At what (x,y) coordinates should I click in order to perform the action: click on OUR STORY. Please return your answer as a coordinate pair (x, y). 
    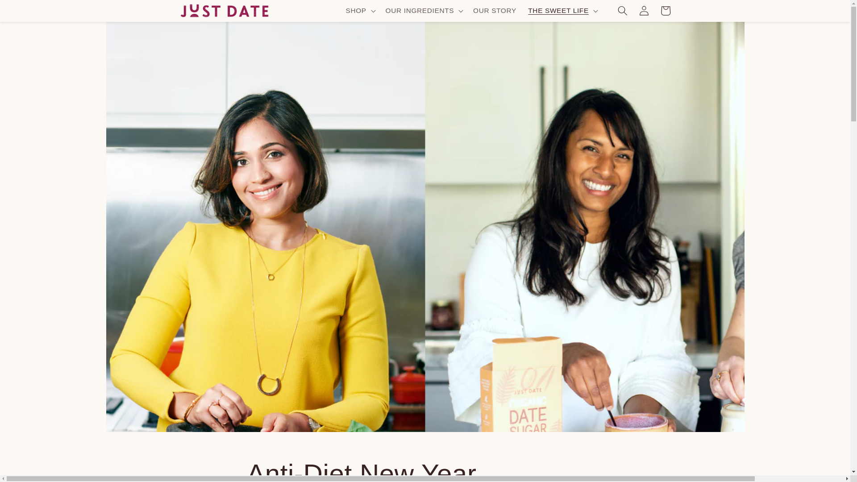
    Looking at the image, I should click on (495, 11).